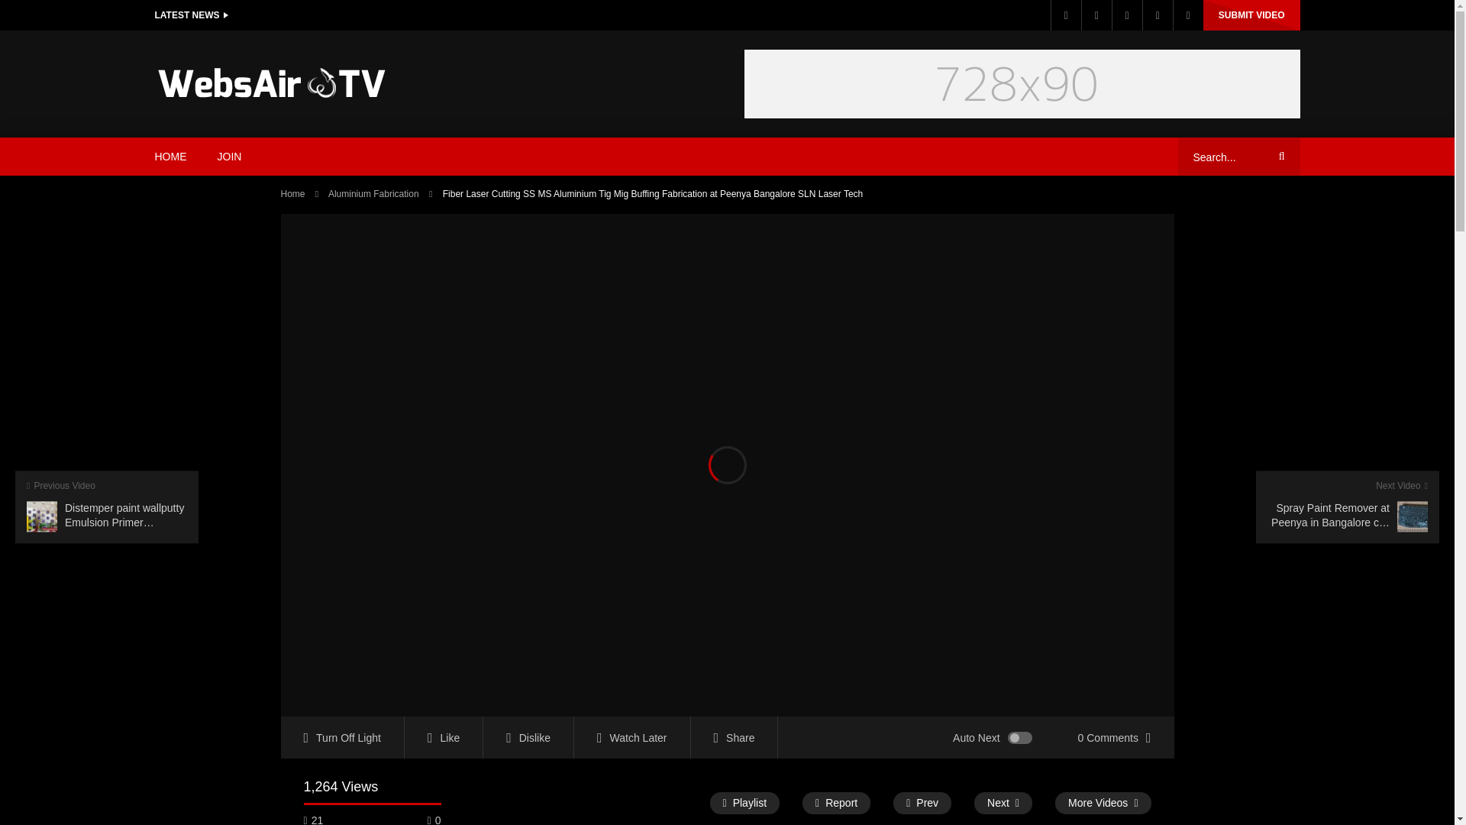 The image size is (1466, 825). I want to click on Playlist, so click(744, 802).